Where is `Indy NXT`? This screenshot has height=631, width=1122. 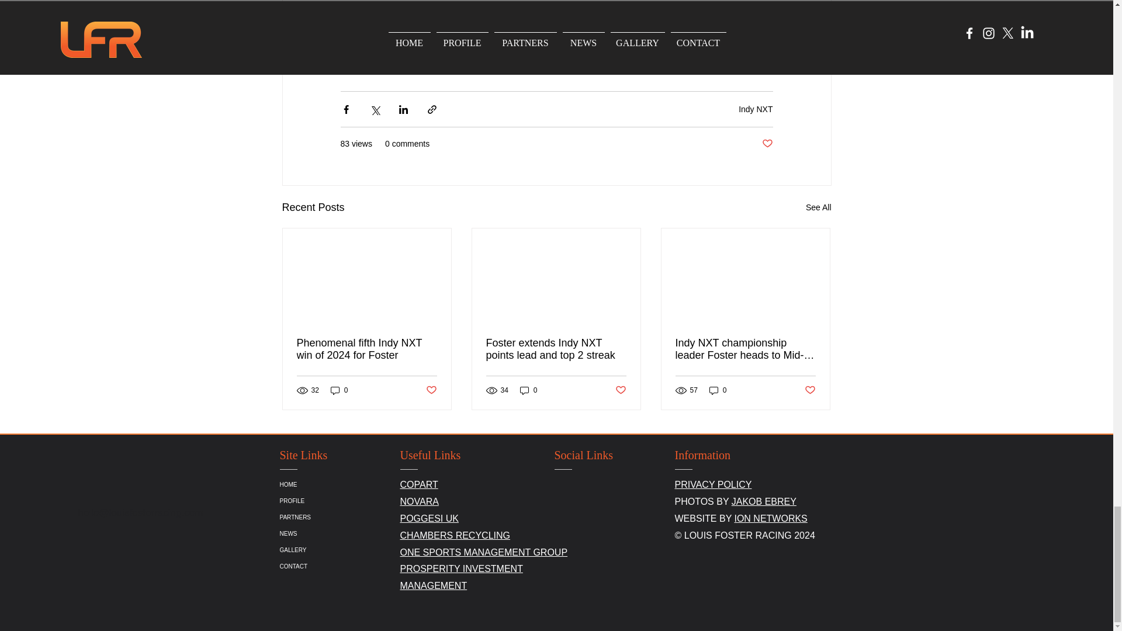 Indy NXT is located at coordinates (755, 109).